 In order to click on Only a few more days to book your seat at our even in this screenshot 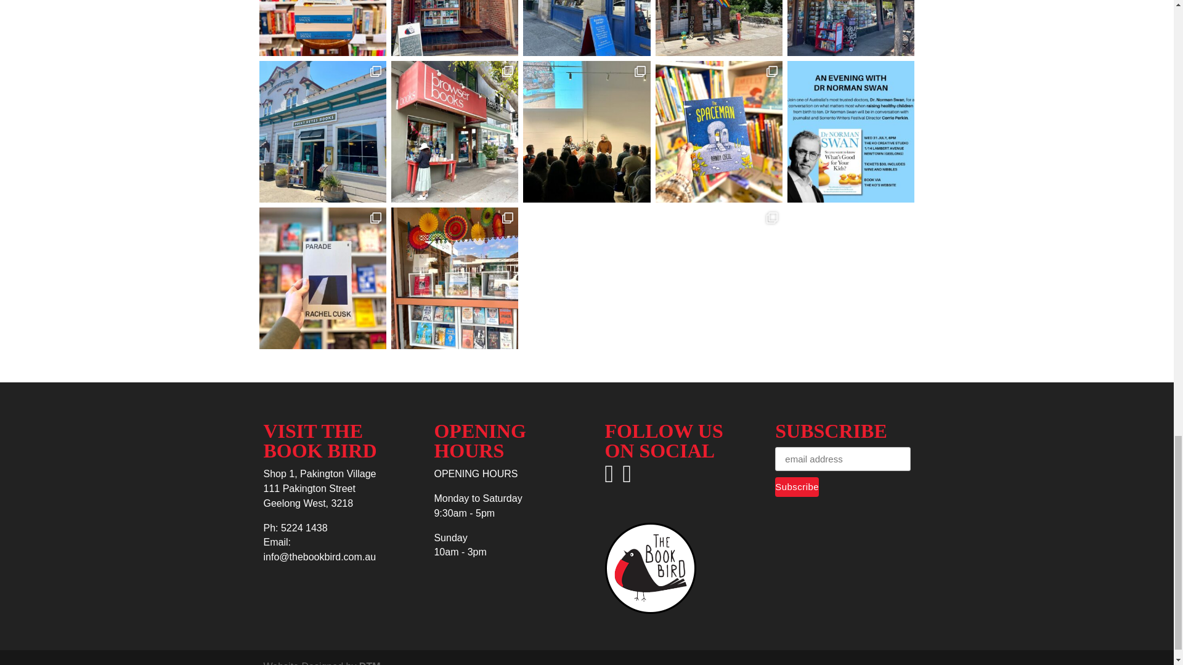, I will do `click(322, 28)`.